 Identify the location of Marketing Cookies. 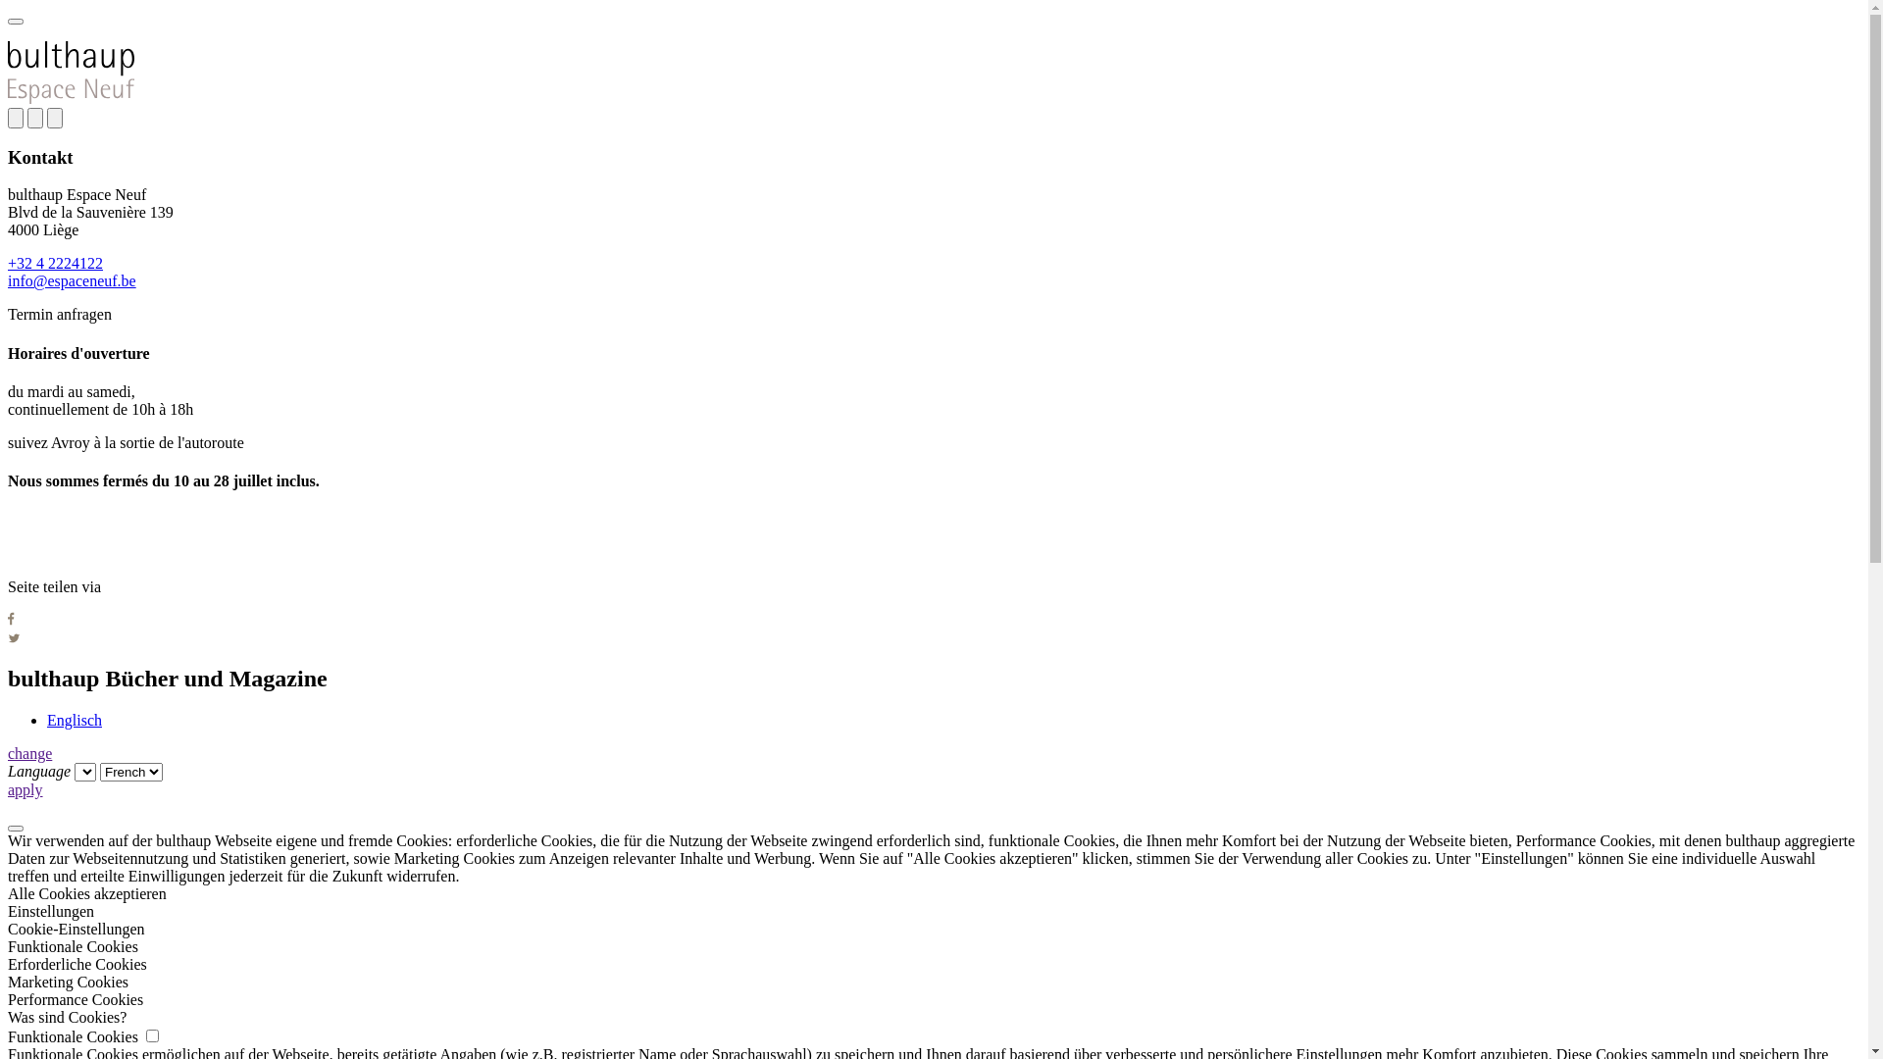
(934, 983).